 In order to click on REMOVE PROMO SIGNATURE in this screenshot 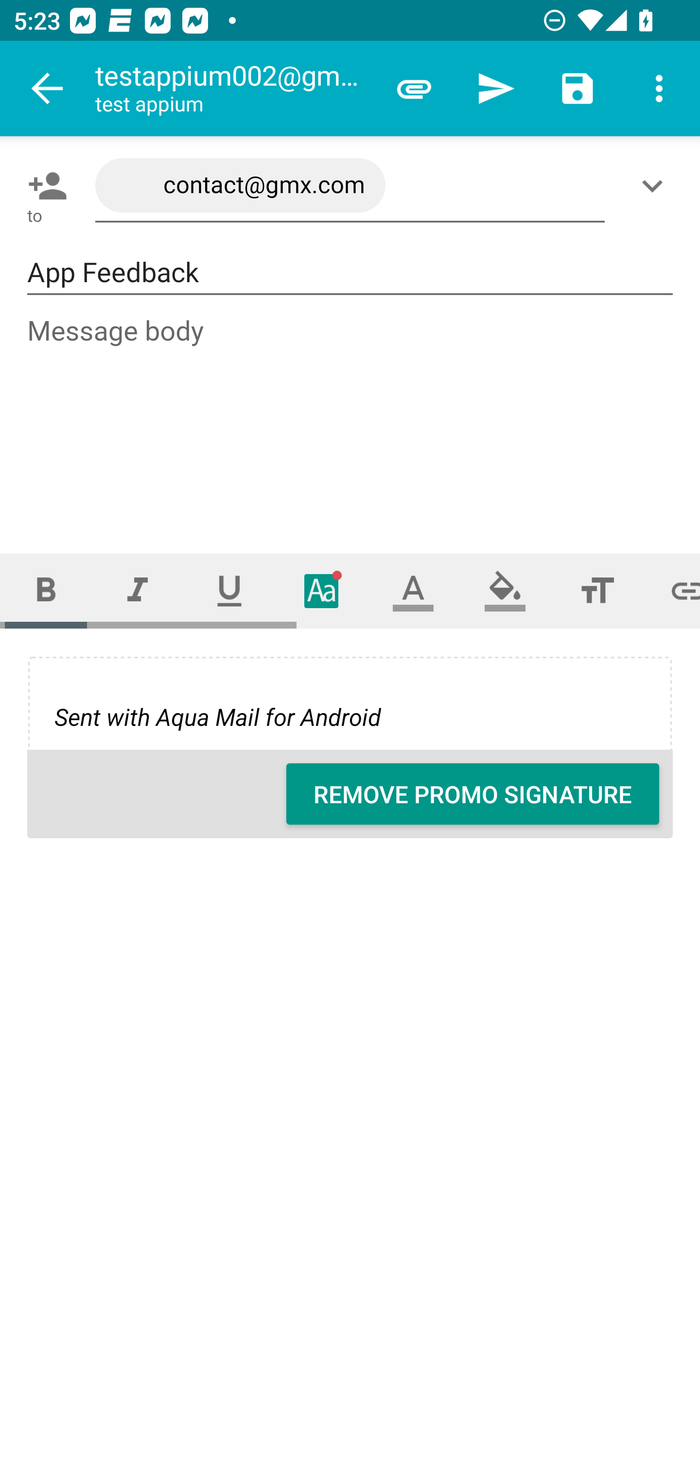, I will do `click(472, 794)`.